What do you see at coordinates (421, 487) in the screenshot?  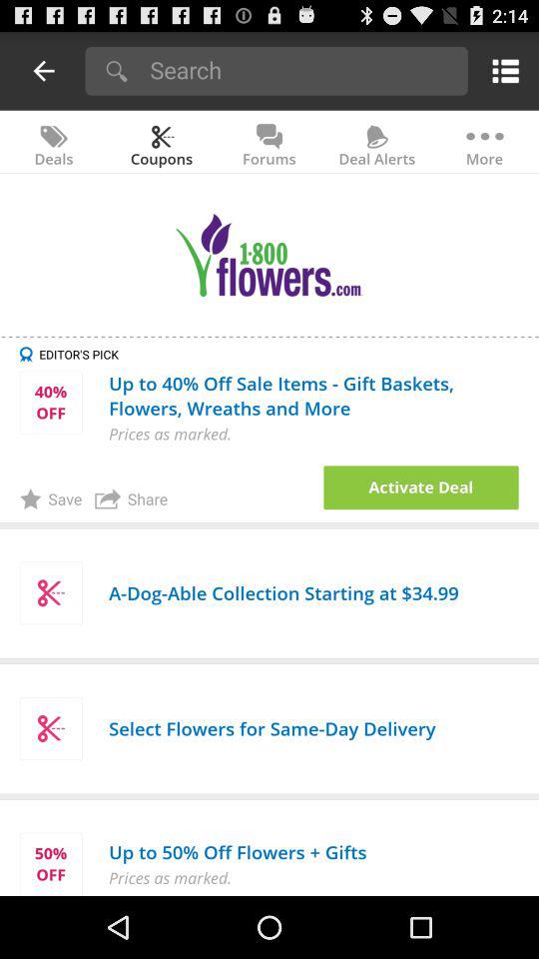 I see `turn off icon to the right of share app` at bounding box center [421, 487].